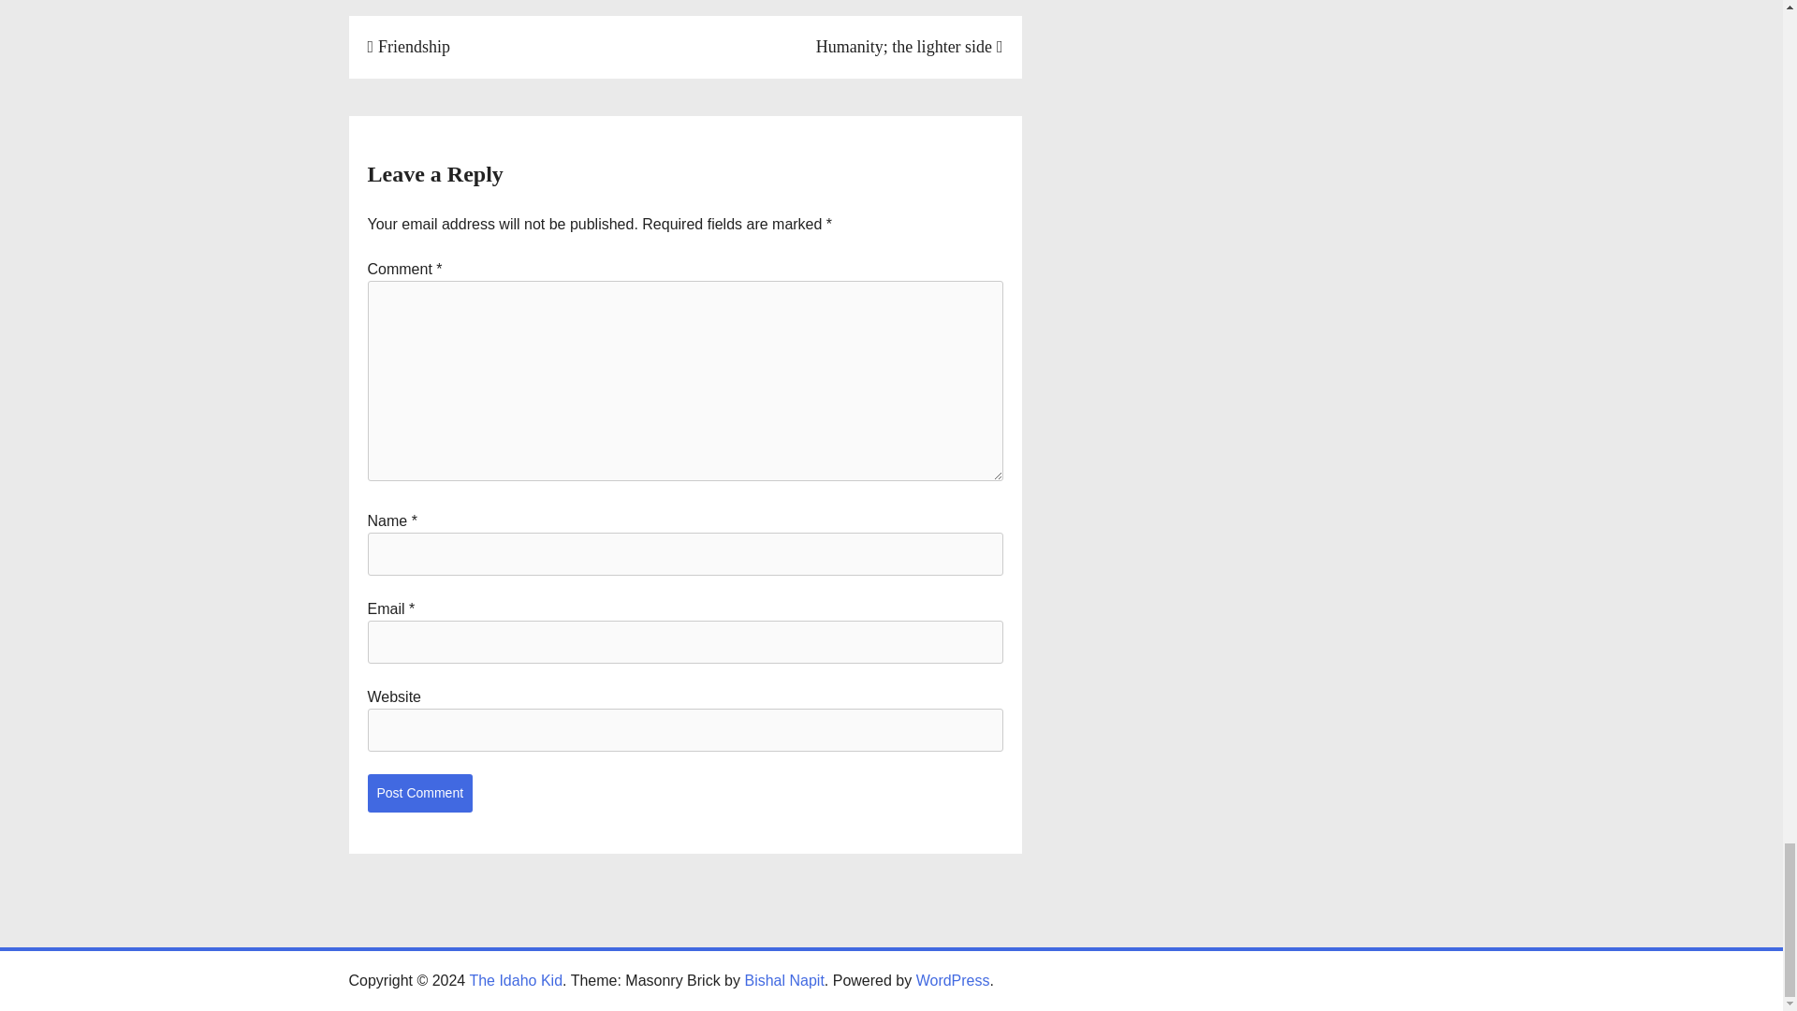 This screenshot has width=1797, height=1011. What do you see at coordinates (953, 980) in the screenshot?
I see `WordPress` at bounding box center [953, 980].